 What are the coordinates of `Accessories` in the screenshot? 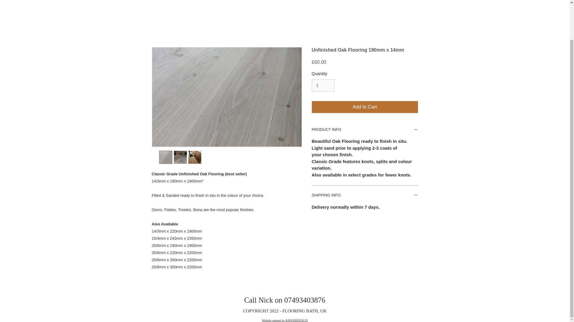 It's located at (459, 2).